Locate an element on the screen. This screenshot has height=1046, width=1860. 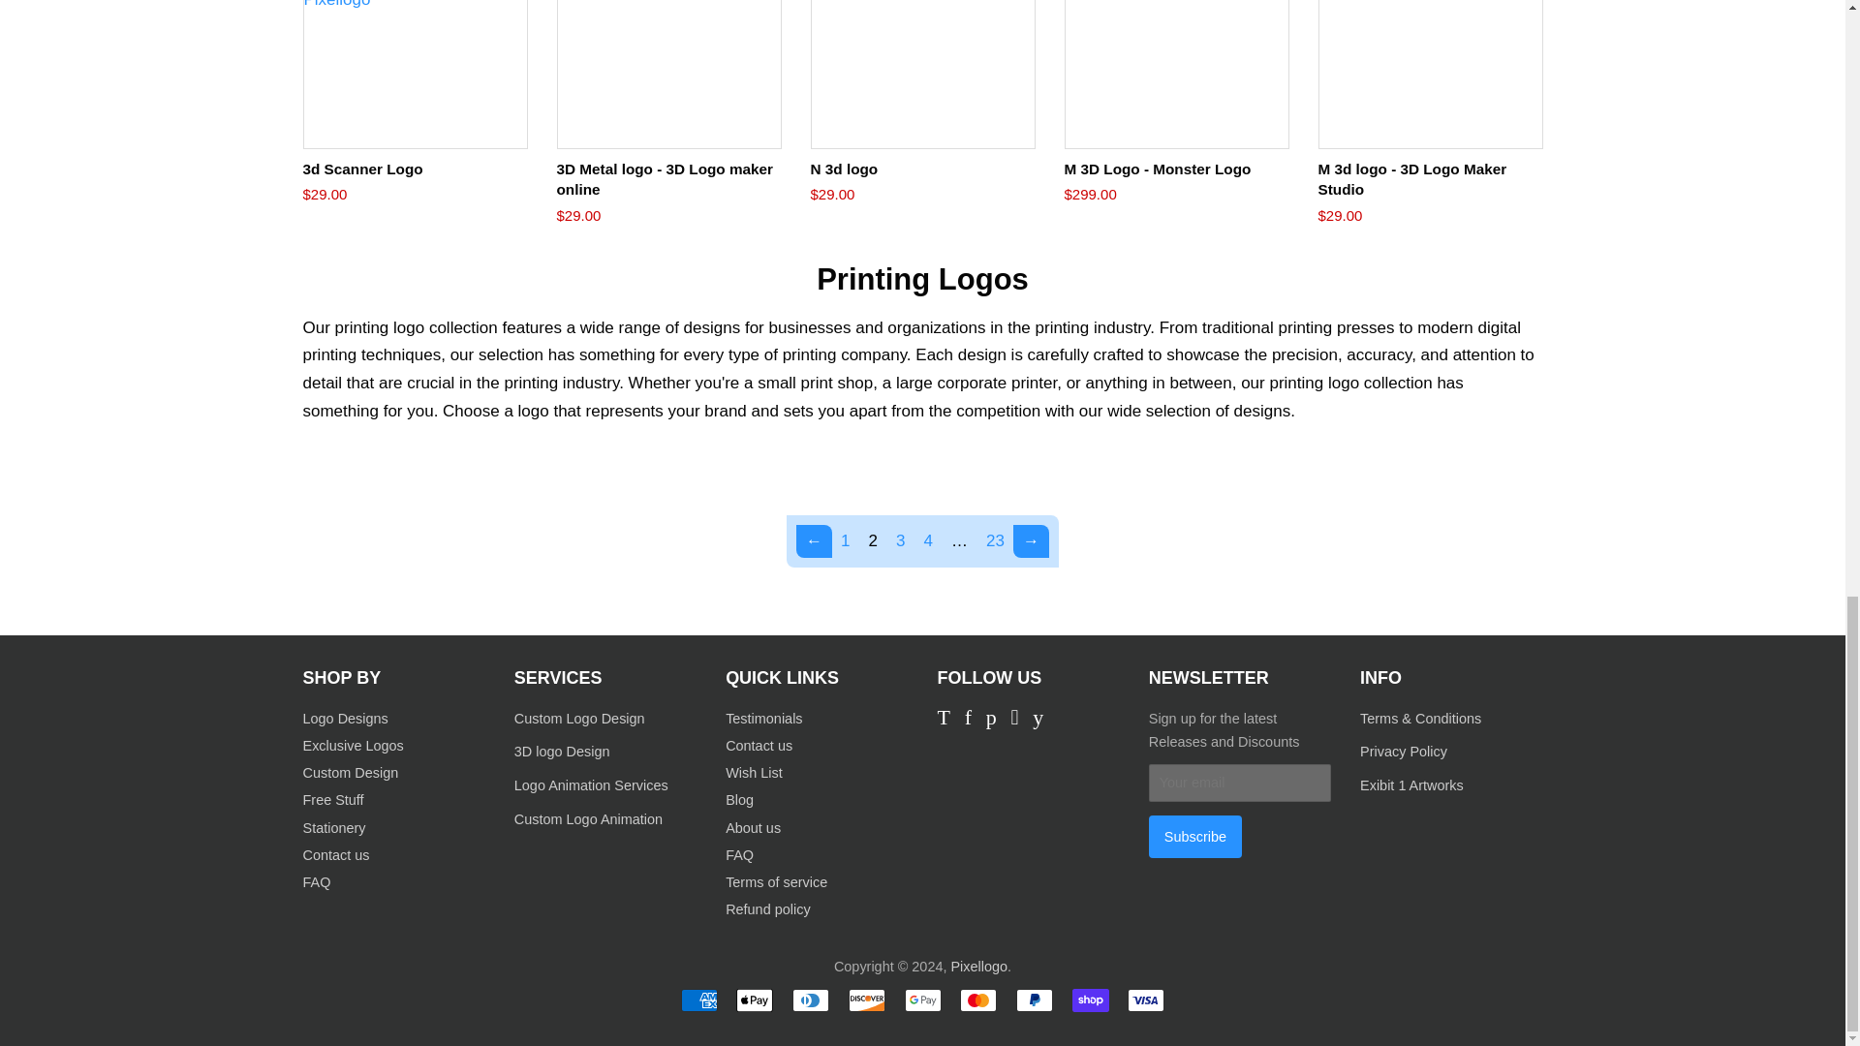
Logo Animation Services is located at coordinates (588, 819).